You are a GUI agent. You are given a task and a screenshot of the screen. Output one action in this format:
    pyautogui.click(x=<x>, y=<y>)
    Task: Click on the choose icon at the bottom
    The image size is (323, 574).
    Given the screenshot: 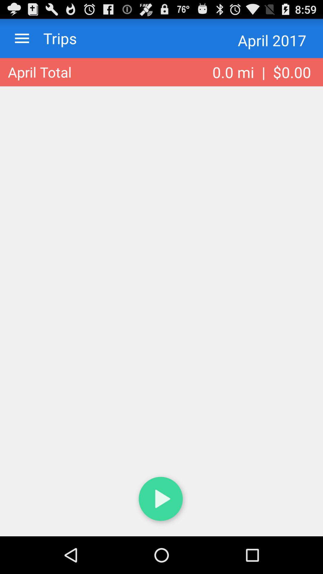 What is the action you would take?
    pyautogui.click(x=161, y=500)
    